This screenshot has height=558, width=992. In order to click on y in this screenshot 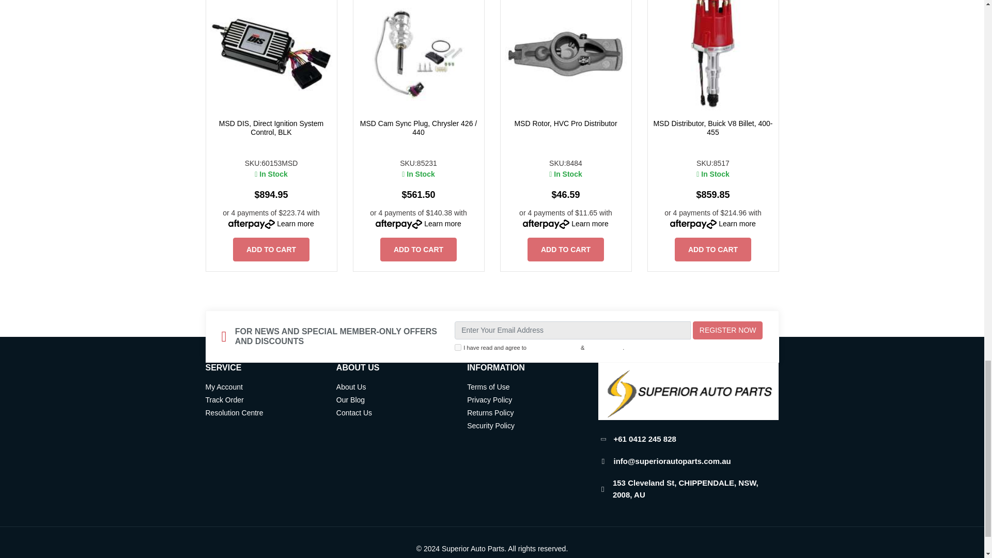, I will do `click(458, 347)`.